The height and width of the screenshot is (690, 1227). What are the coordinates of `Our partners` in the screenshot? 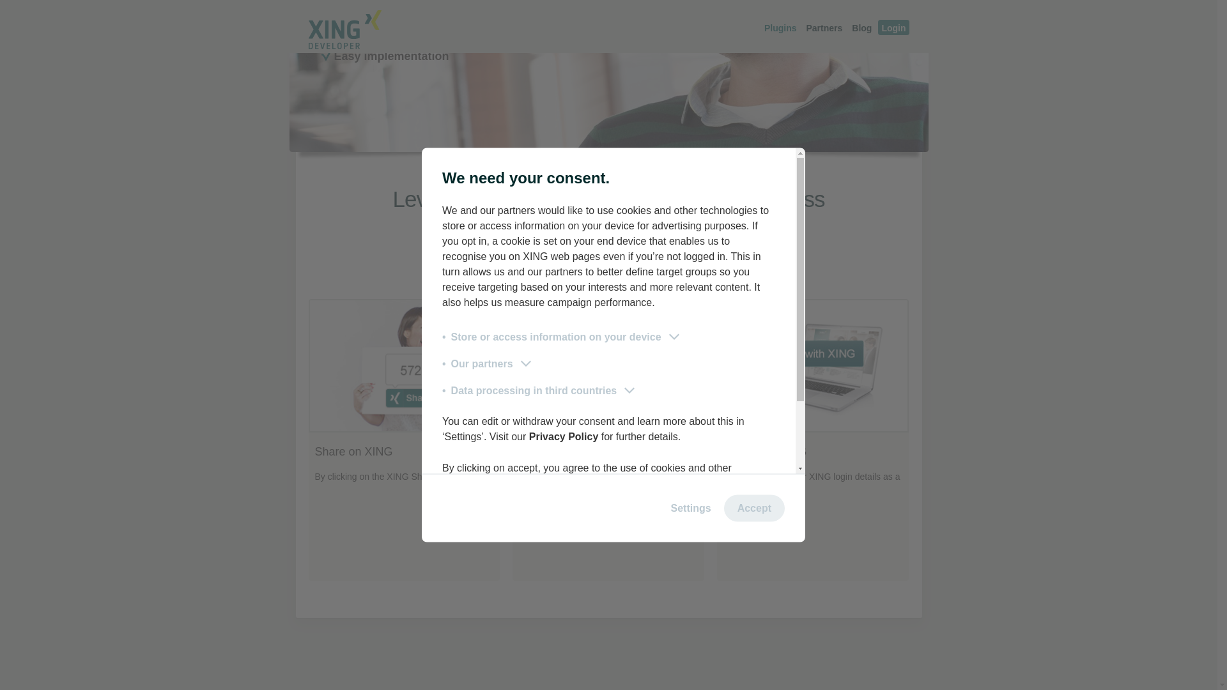 It's located at (488, 155).